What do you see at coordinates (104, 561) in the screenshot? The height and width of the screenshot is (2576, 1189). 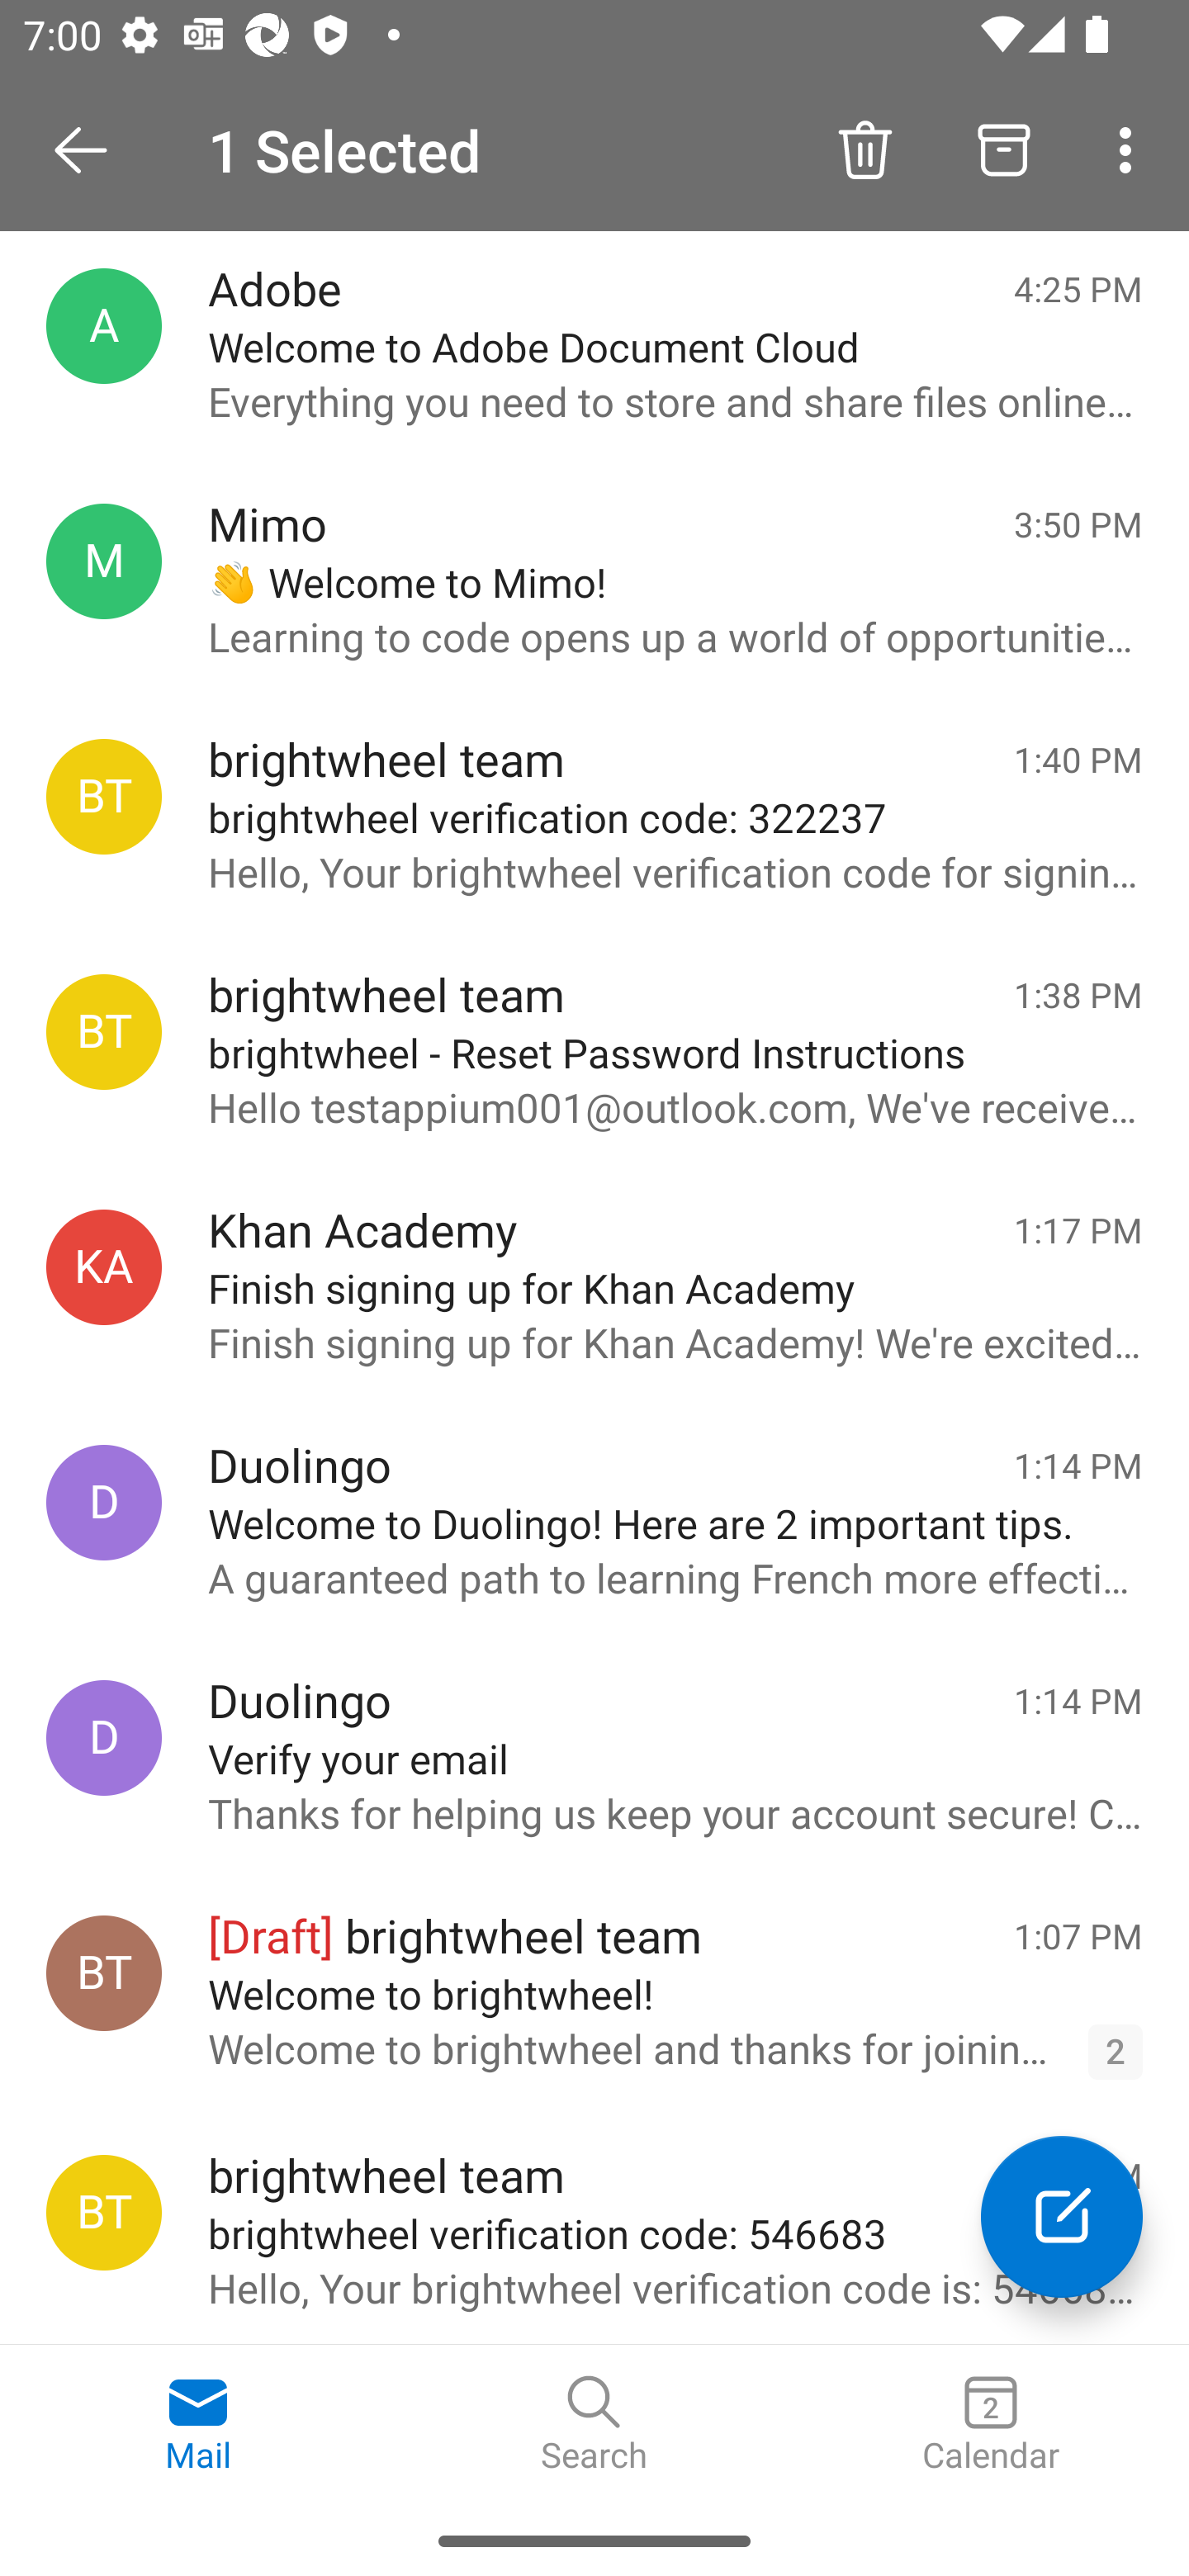 I see `Mimo, support@getmimo.com` at bounding box center [104, 561].